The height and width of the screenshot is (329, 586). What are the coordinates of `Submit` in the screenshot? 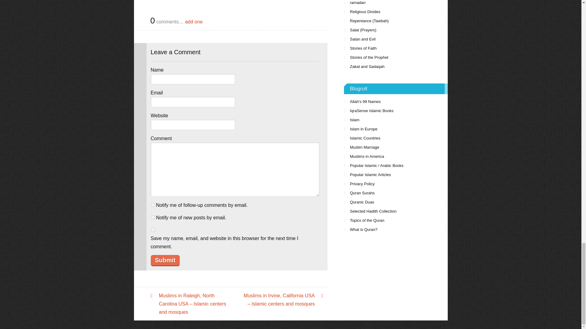 It's located at (165, 260).